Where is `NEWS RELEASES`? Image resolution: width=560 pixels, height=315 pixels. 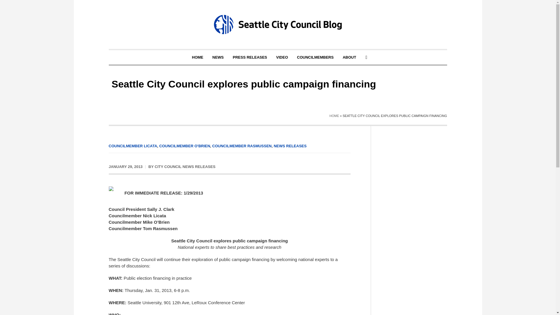 NEWS RELEASES is located at coordinates (290, 146).